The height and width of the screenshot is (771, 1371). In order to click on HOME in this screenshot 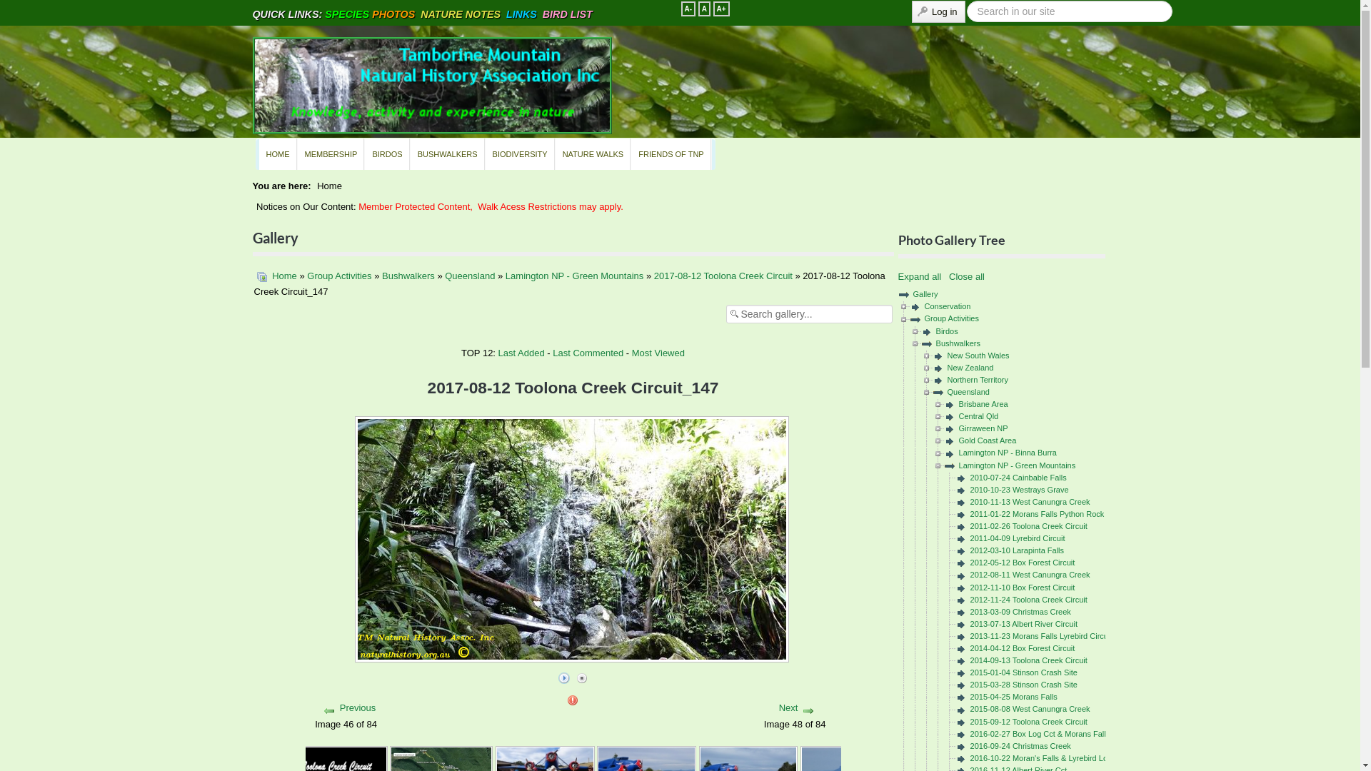, I will do `click(278, 154)`.